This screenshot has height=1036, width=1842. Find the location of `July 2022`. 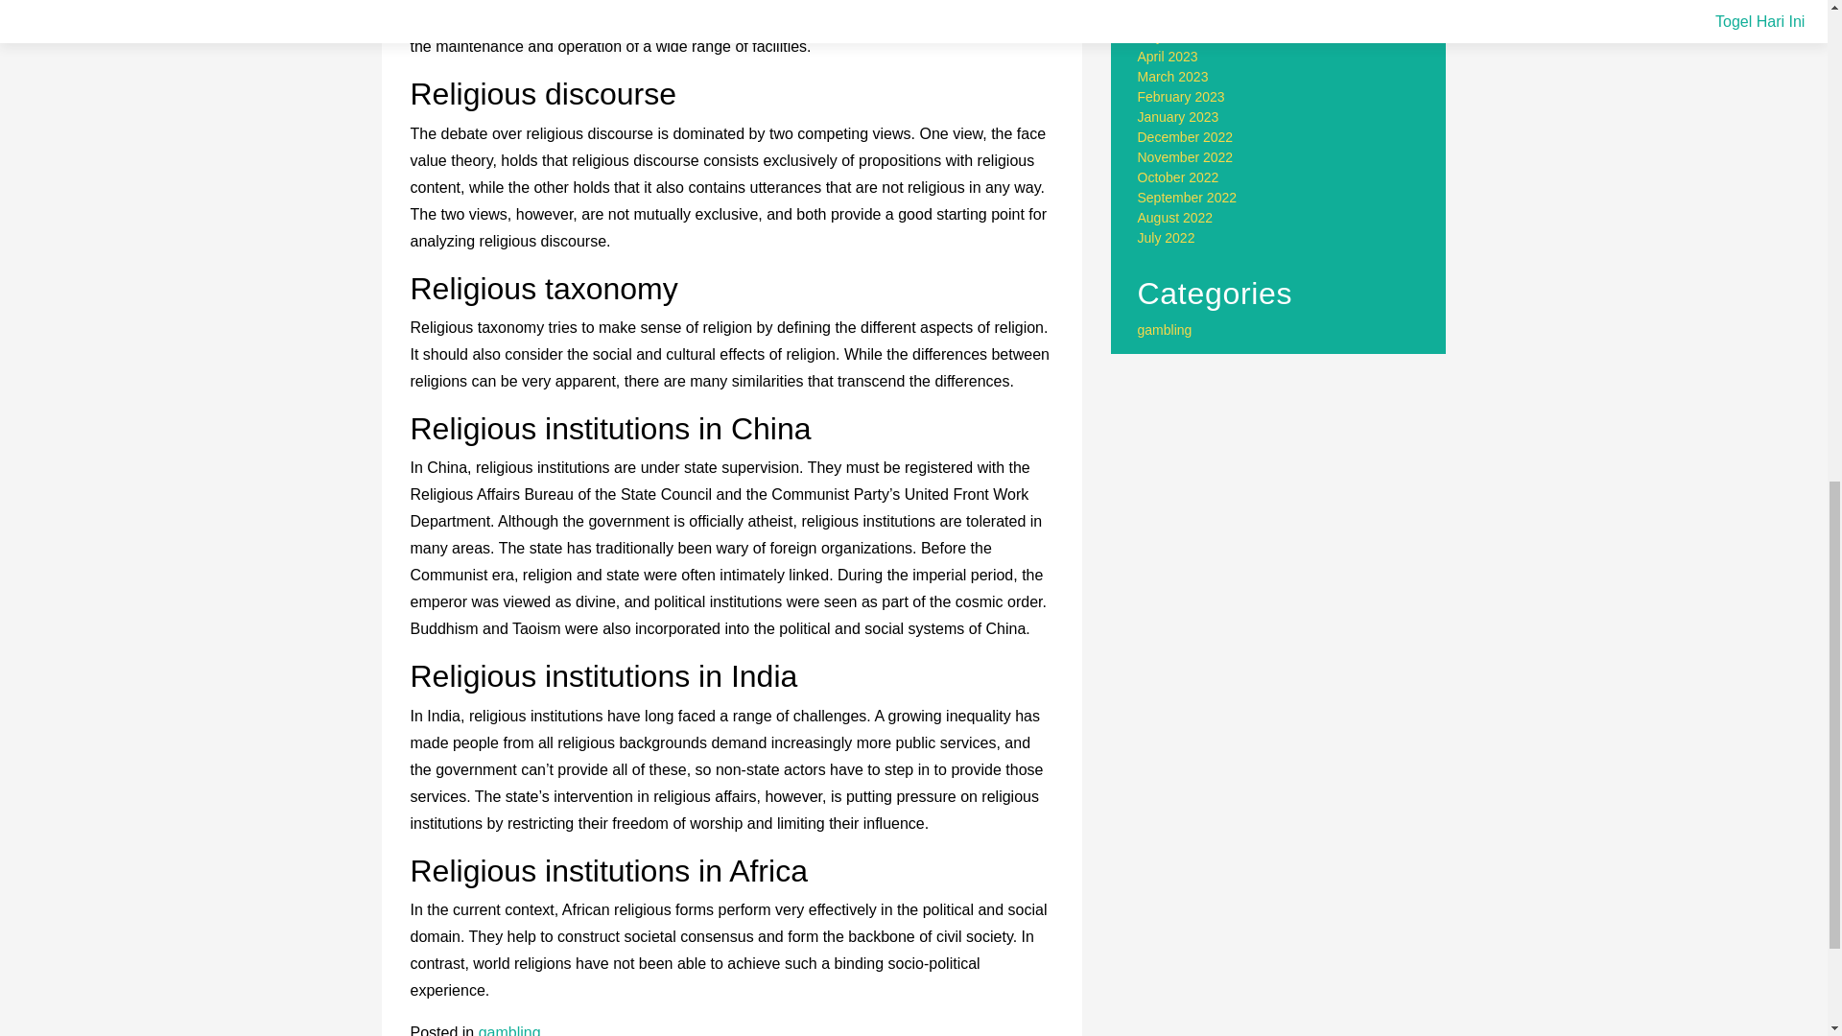

July 2022 is located at coordinates (1167, 237).